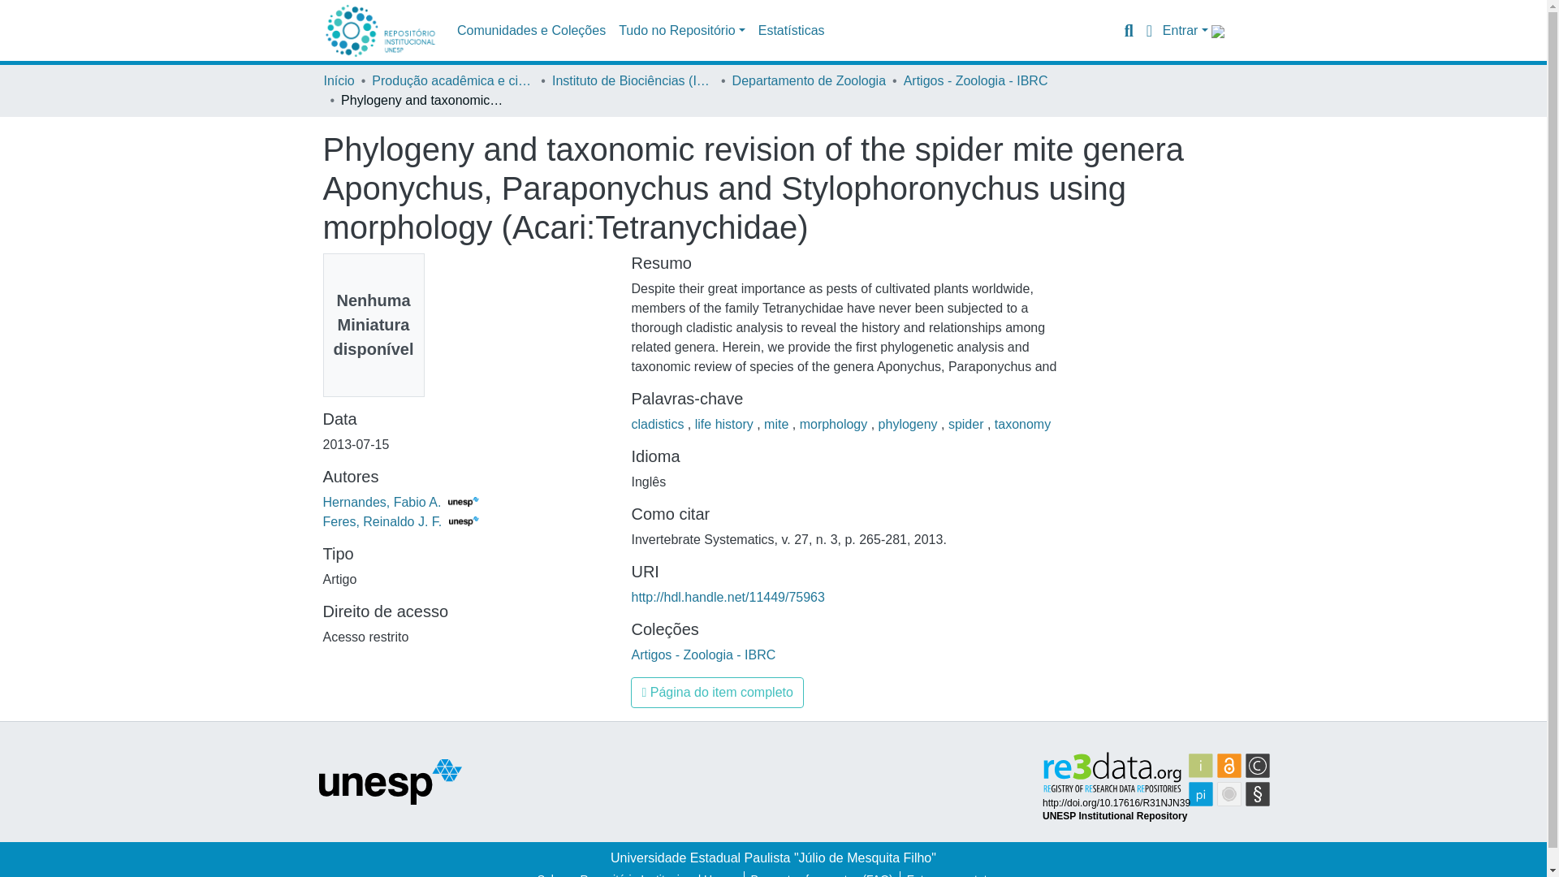  I want to click on Artigos - Zoologia - IBRC, so click(703, 655).